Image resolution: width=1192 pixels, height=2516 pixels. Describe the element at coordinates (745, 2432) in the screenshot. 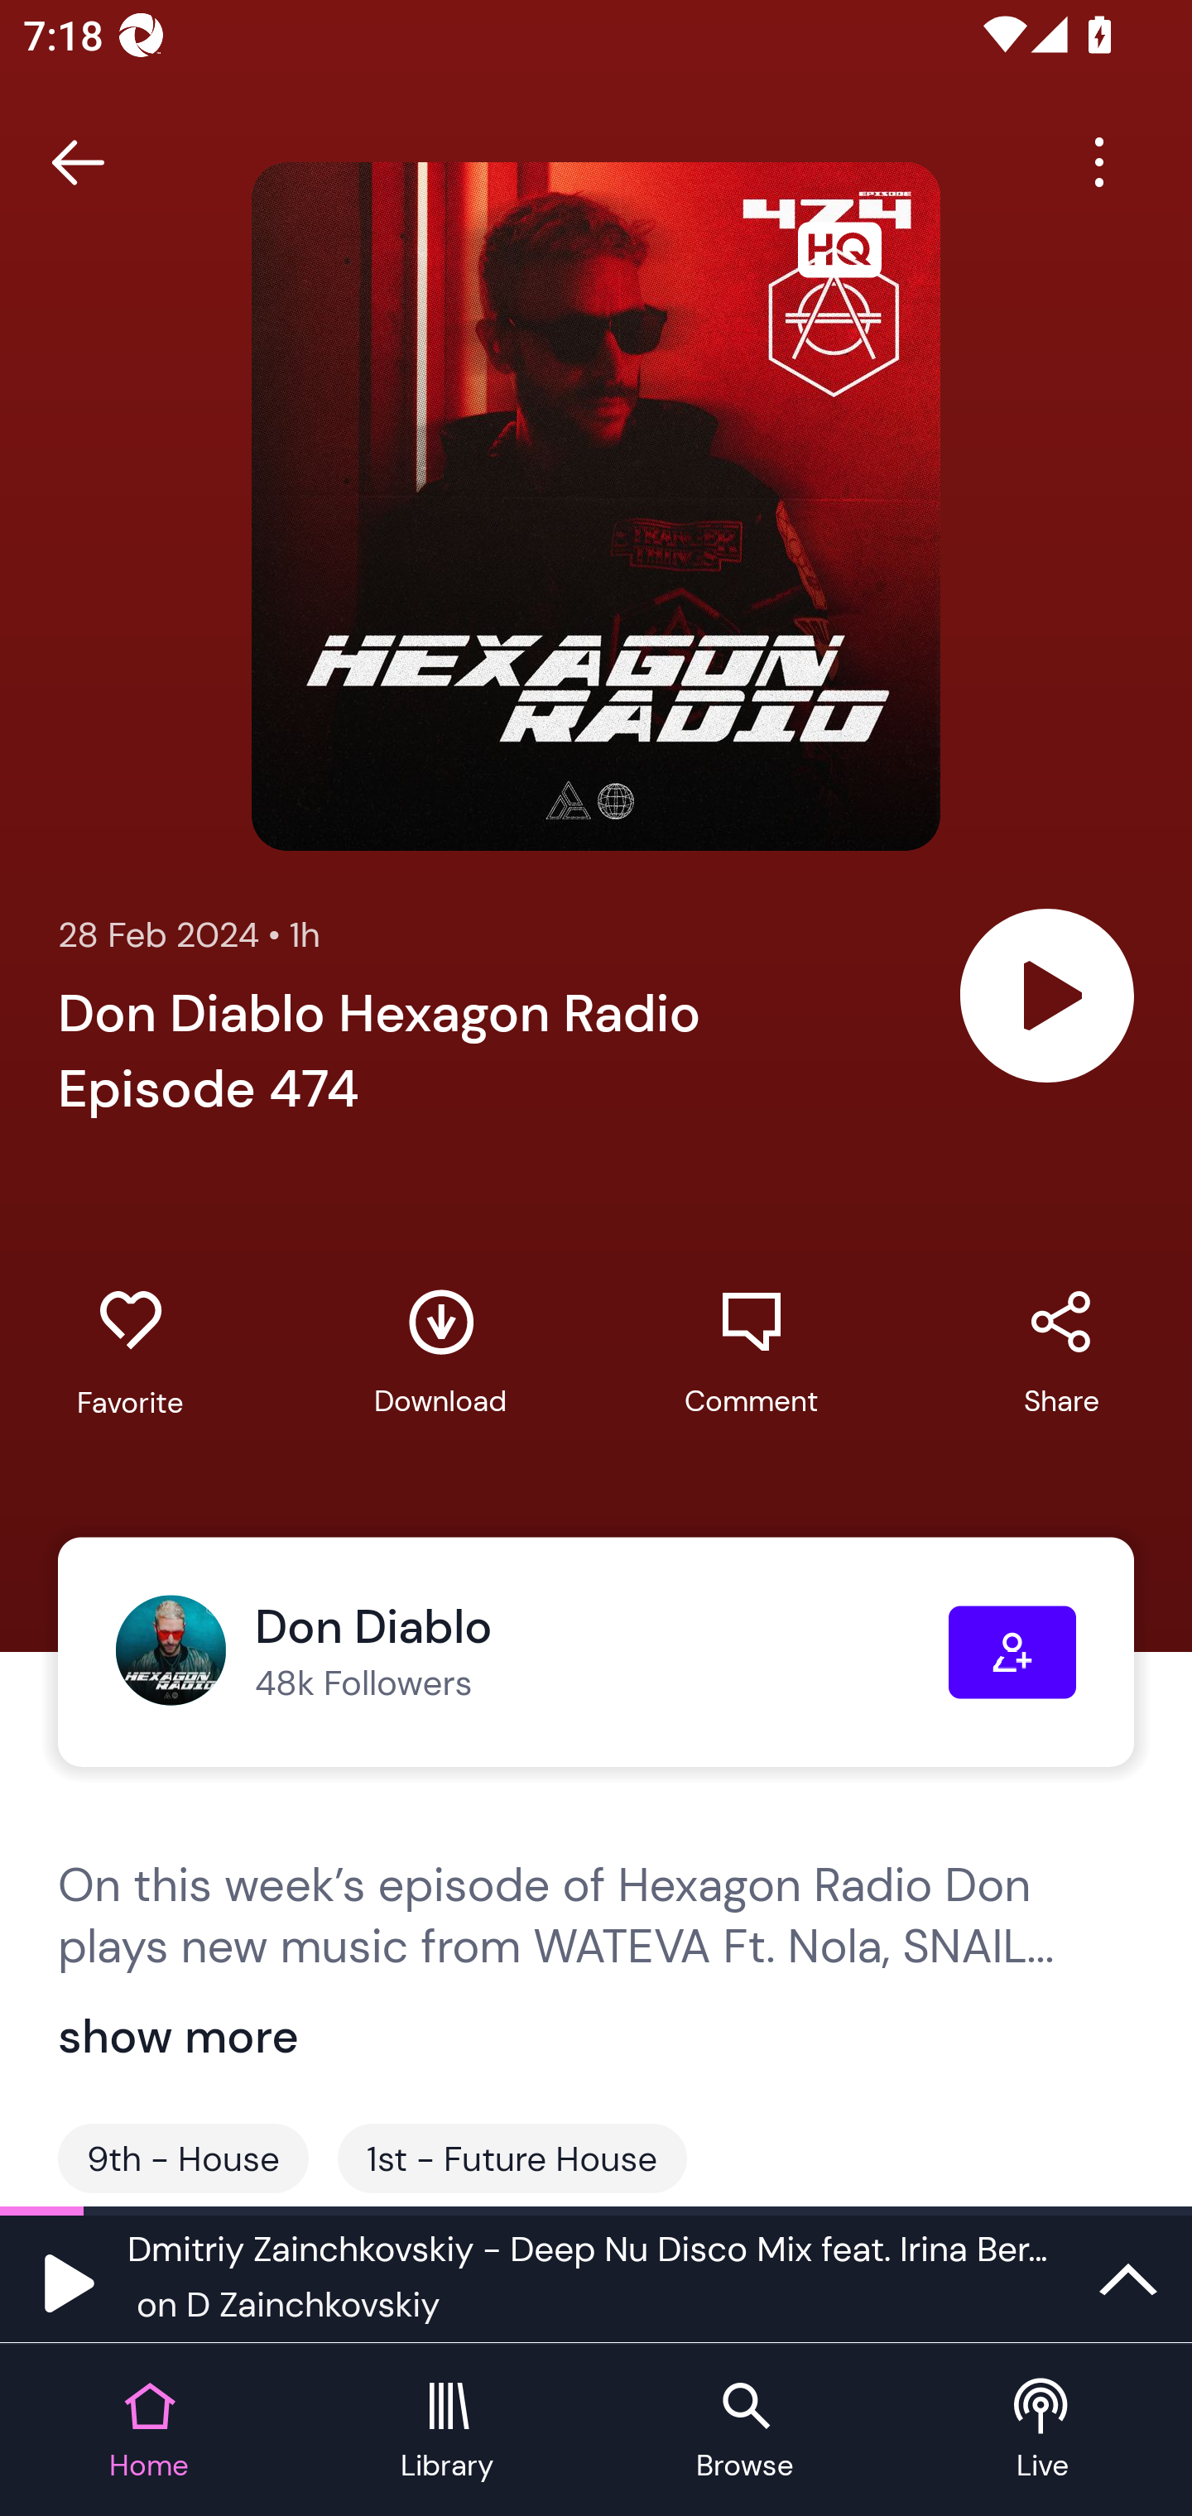

I see `Browse tab Browse` at that location.